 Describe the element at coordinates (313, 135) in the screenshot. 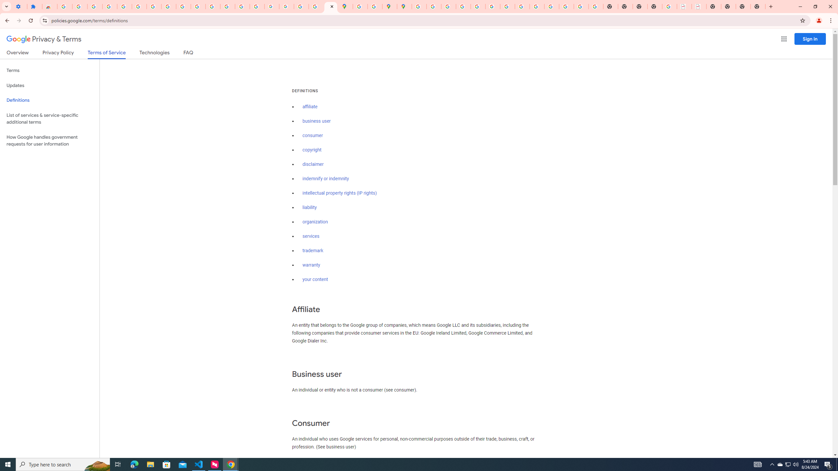

I see `consumer` at that location.